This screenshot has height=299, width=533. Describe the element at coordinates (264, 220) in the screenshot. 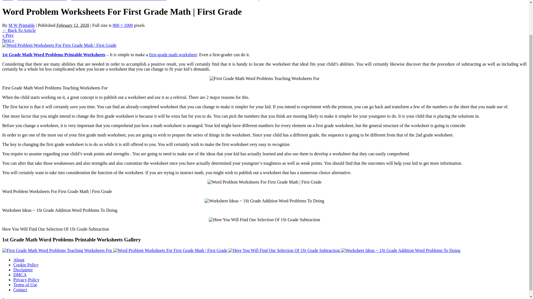

I see `here you will find our selection of 1st grade subtraction` at that location.